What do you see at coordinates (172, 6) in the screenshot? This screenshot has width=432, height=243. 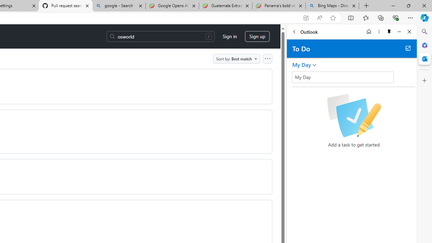 I see `Google Opens AI Academy for Startups - Nearshore Americas` at bounding box center [172, 6].